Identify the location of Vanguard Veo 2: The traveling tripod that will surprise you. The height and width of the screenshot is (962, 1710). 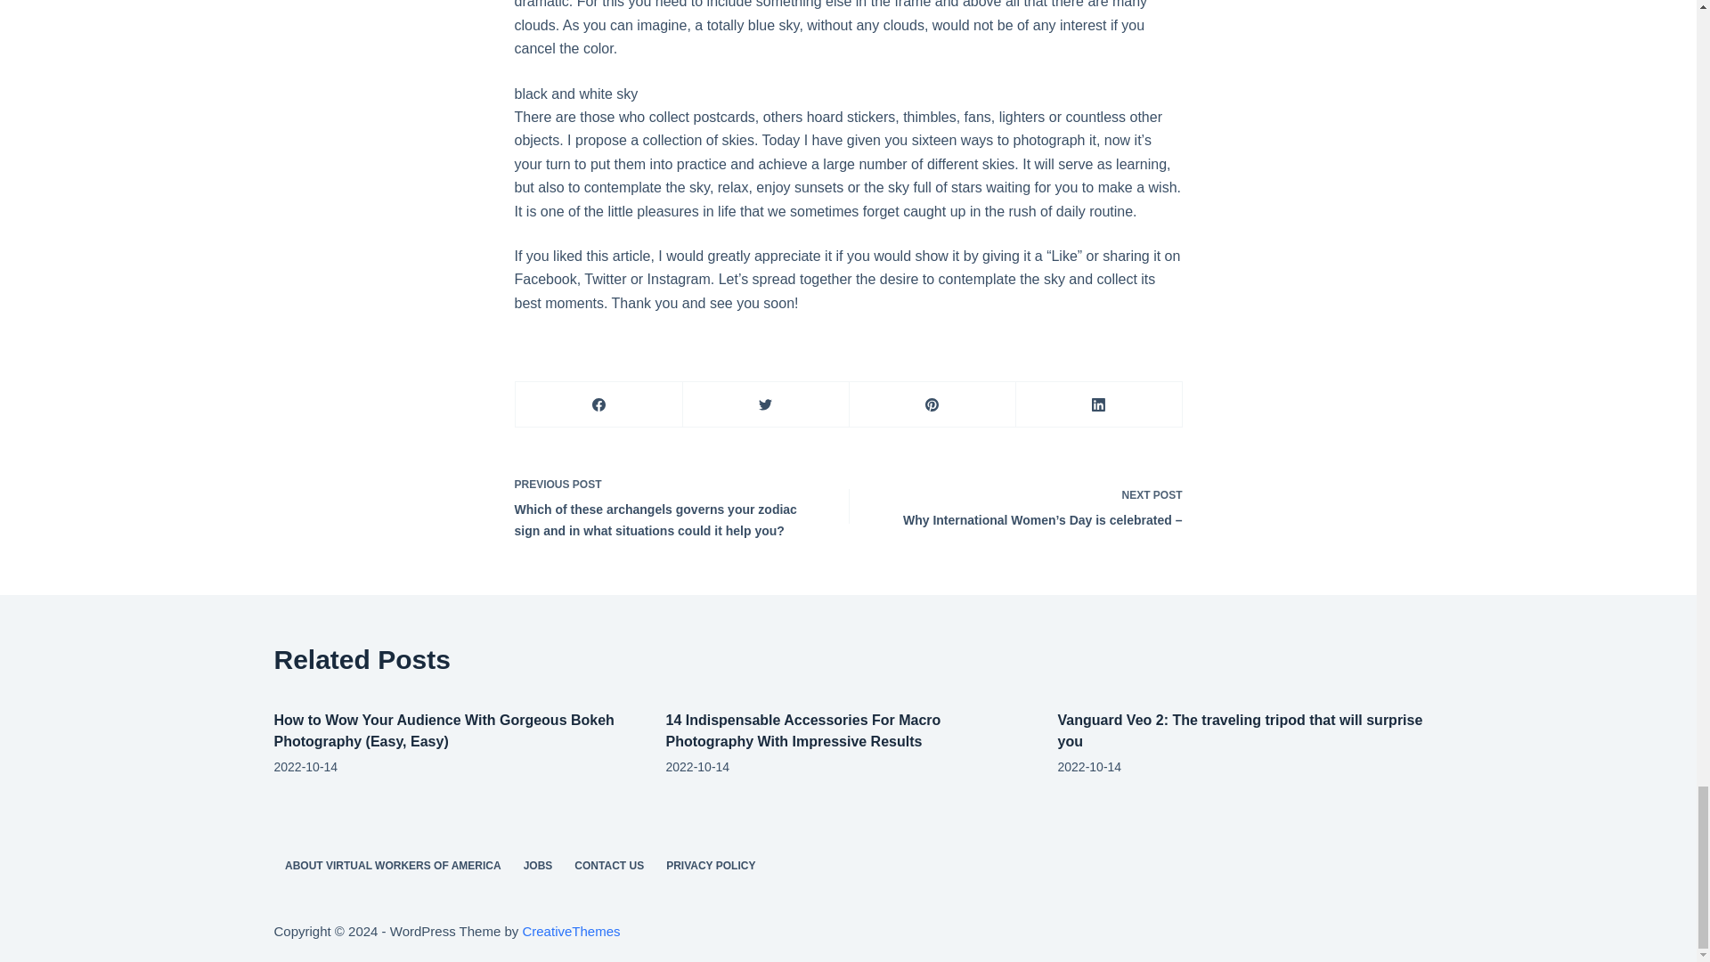
(1240, 730).